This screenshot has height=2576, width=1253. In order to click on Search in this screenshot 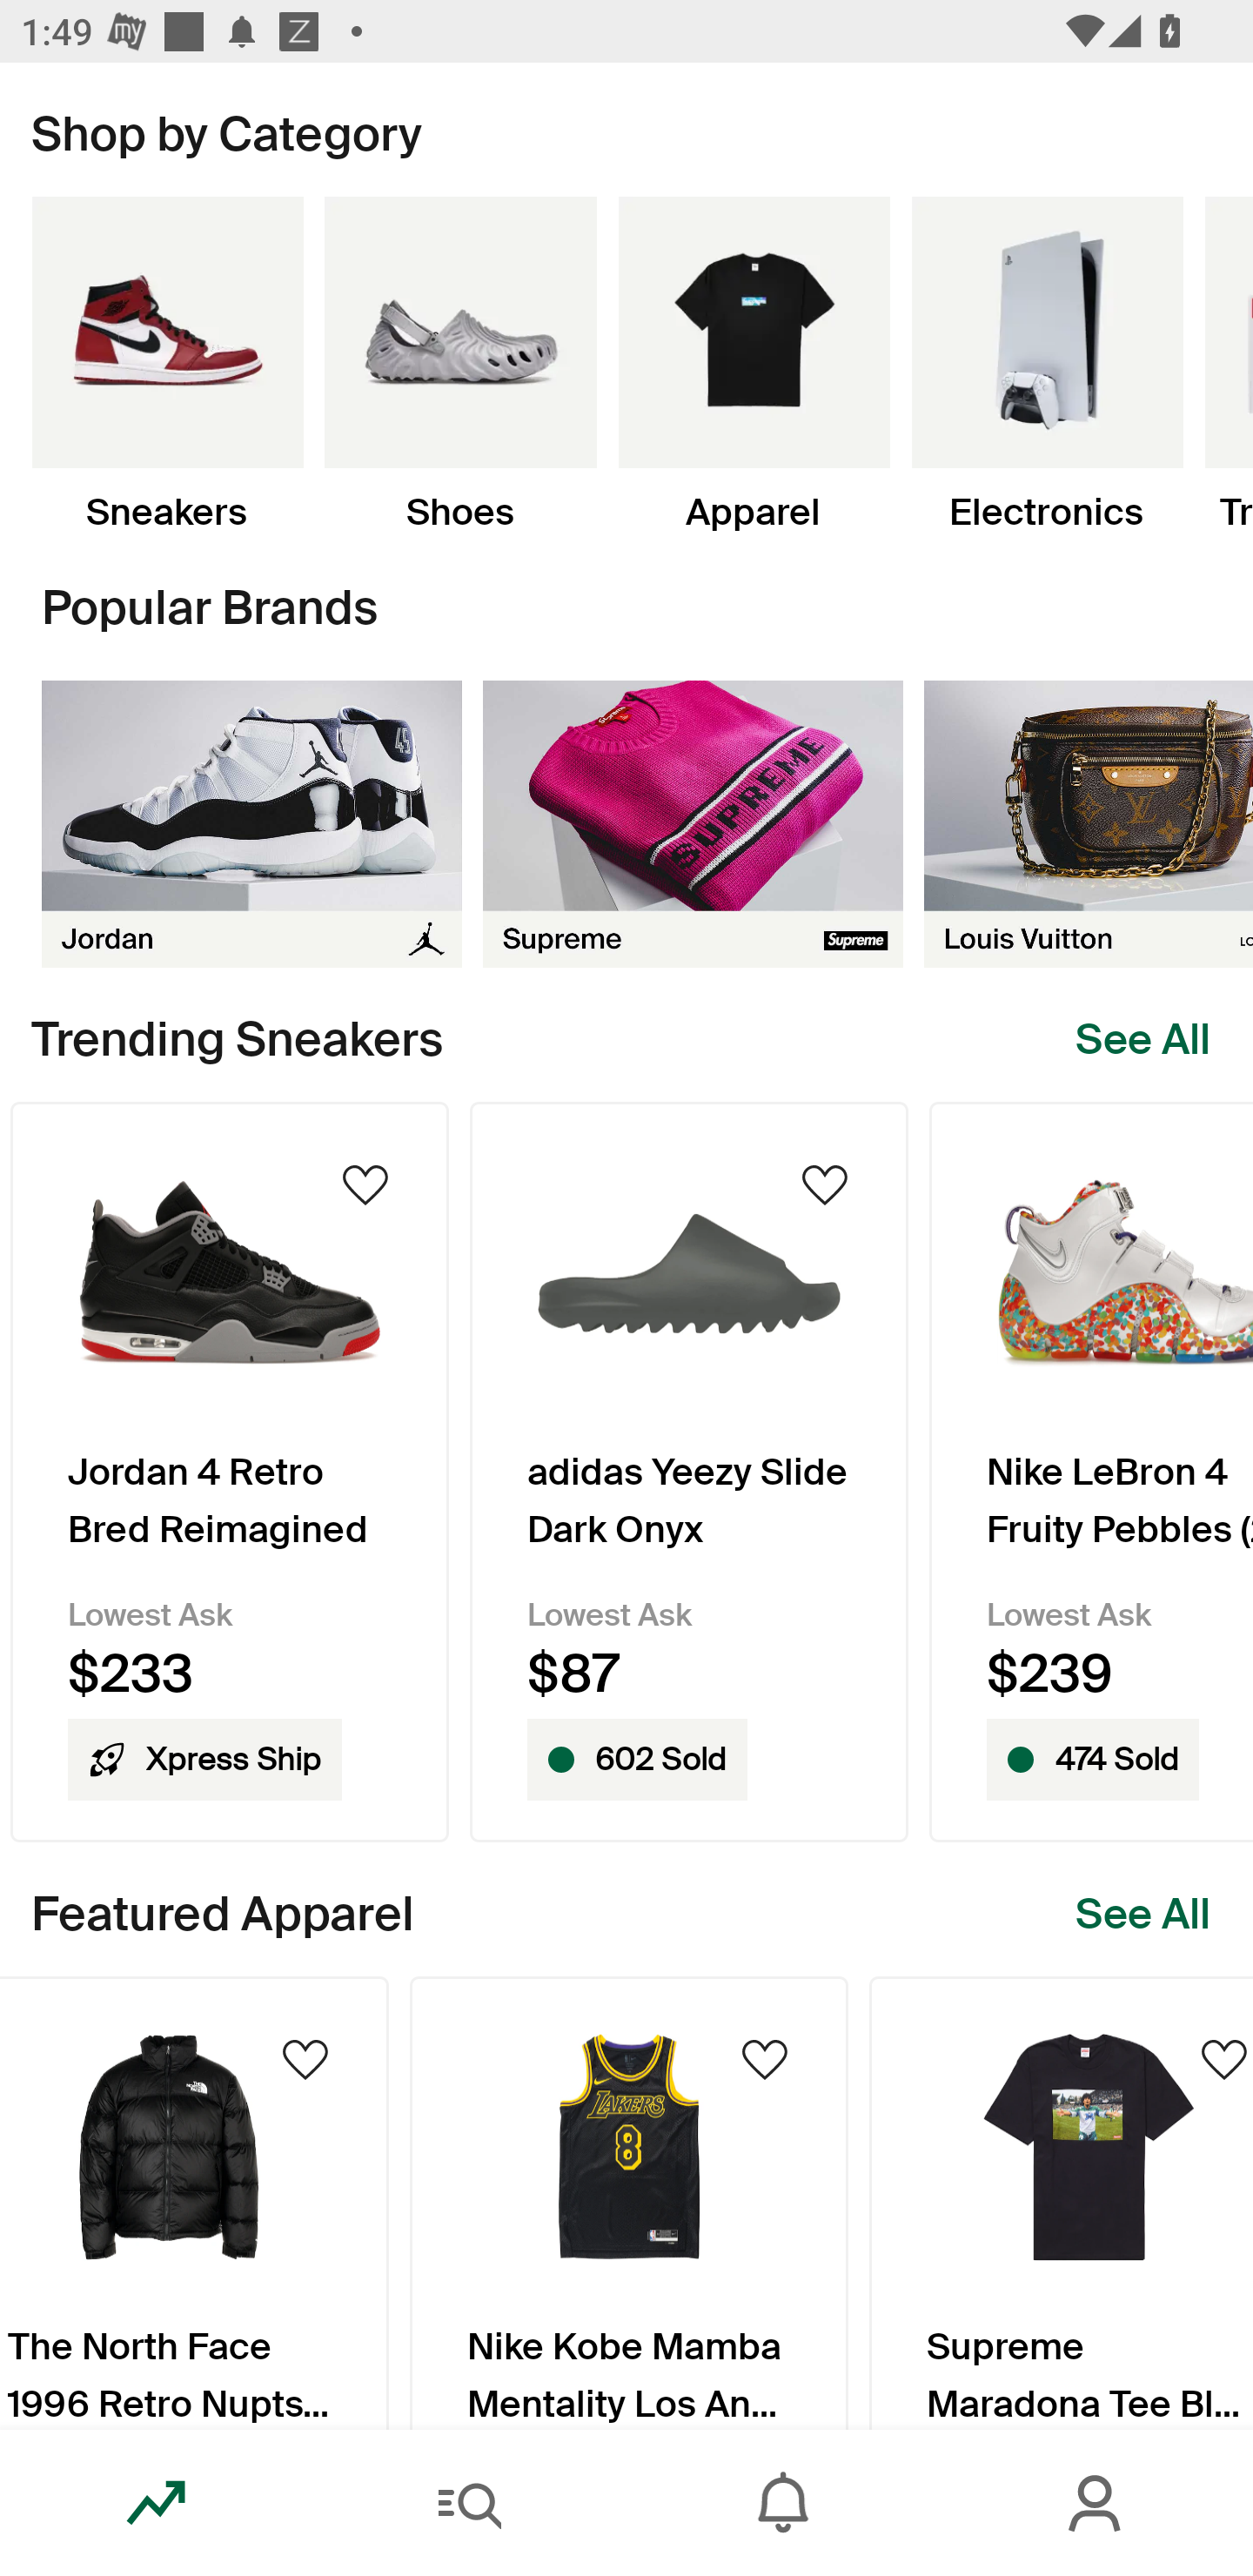, I will do `click(470, 2503)`.